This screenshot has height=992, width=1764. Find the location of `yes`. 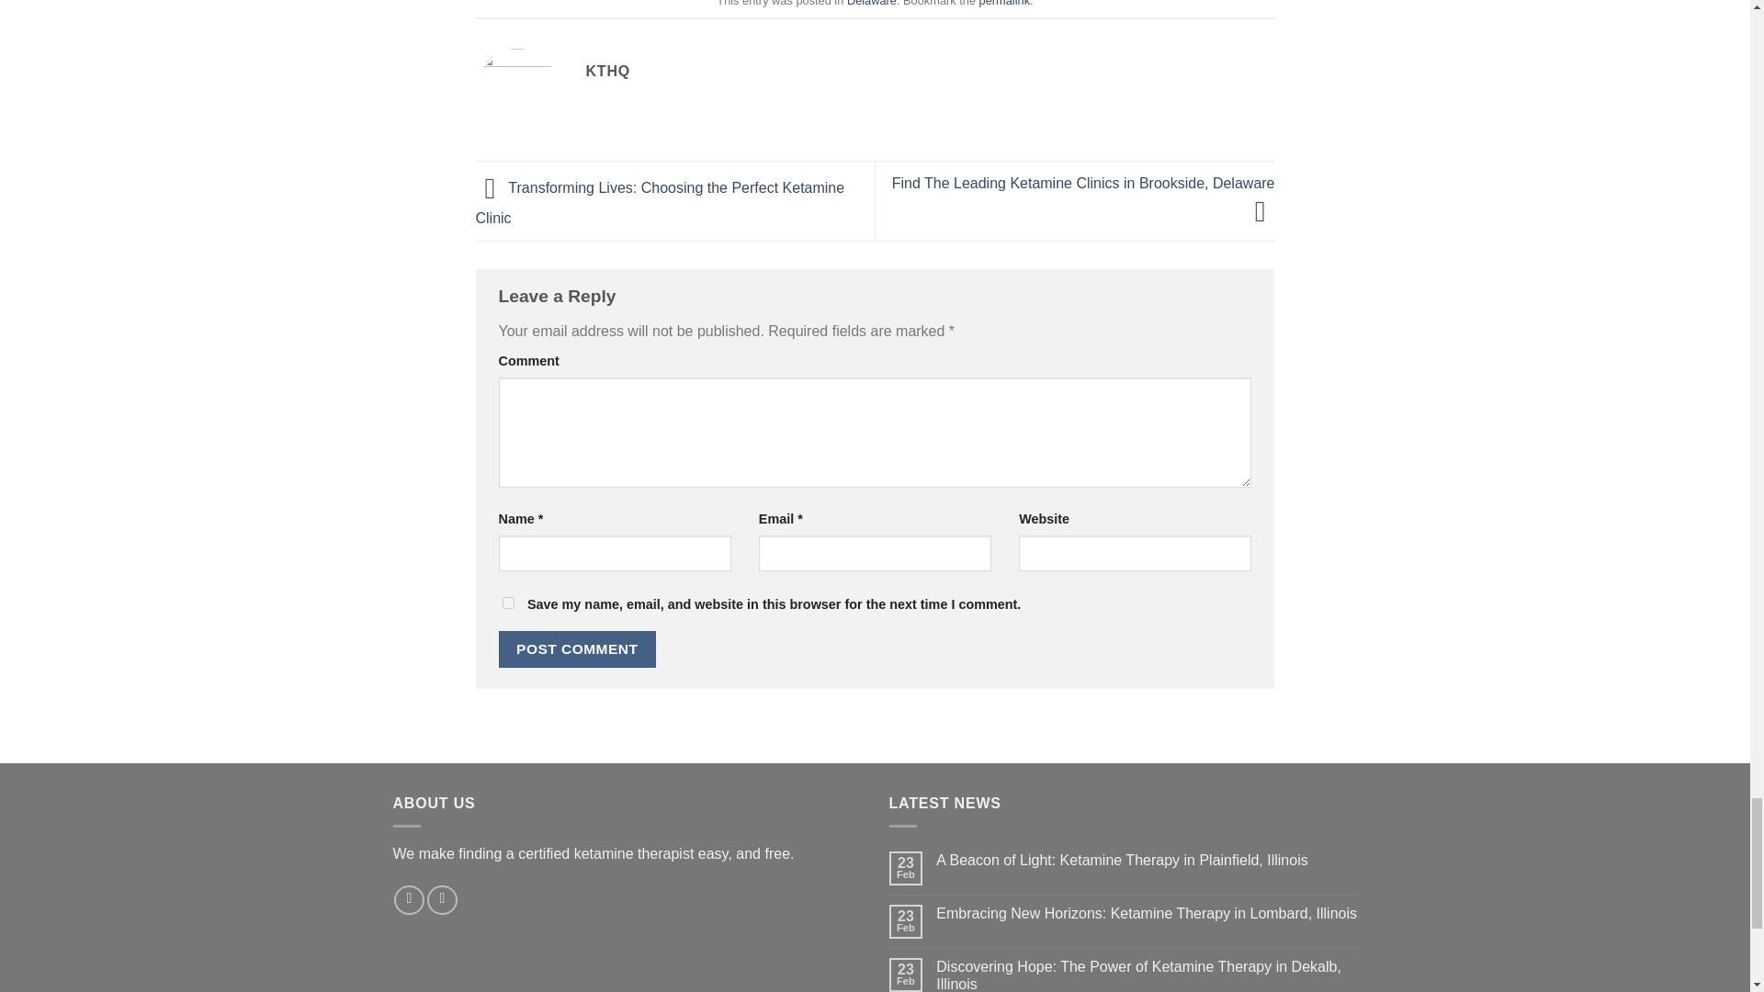

yes is located at coordinates (507, 603).